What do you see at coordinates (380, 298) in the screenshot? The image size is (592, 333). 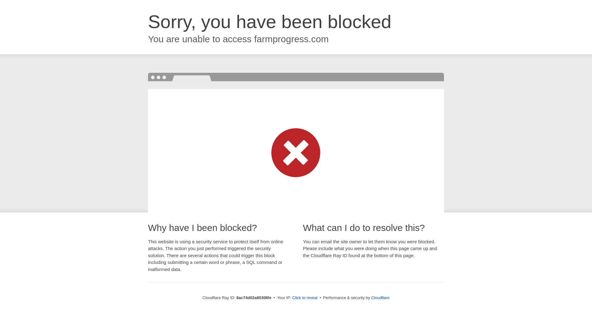 I see `Cloudflare` at bounding box center [380, 298].